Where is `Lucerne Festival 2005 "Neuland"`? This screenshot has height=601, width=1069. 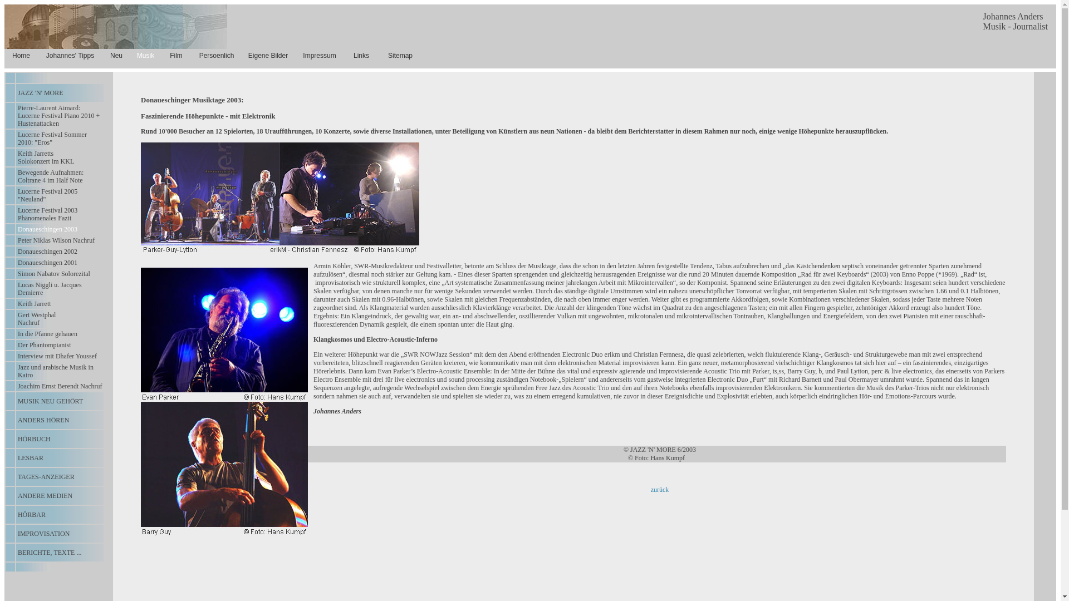
Lucerne Festival 2005 "Neuland" is located at coordinates (48, 195).